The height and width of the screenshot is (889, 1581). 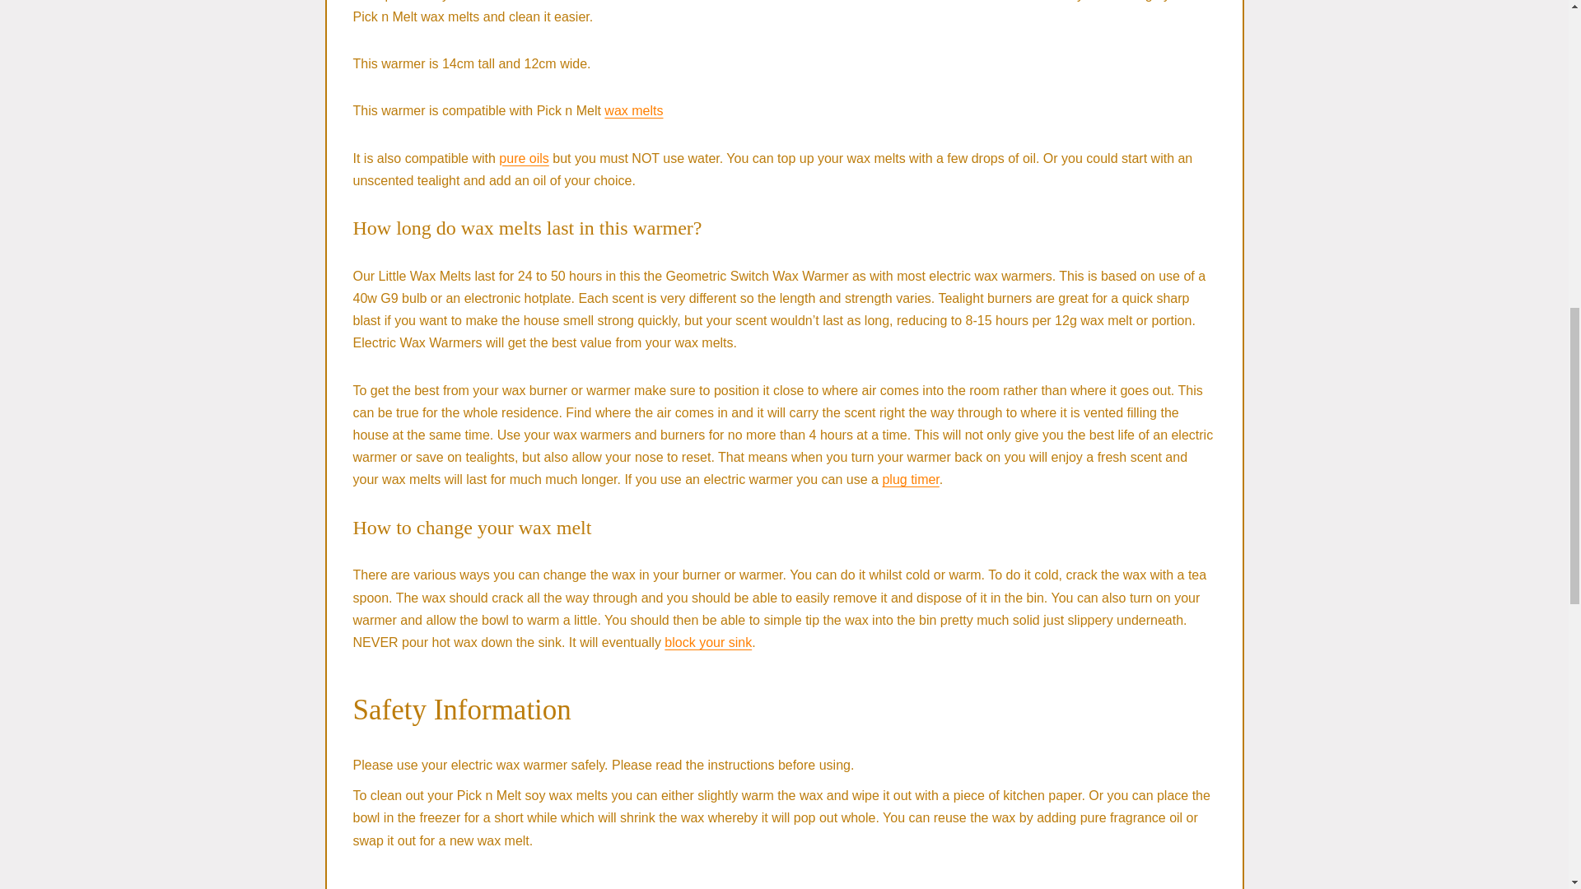 What do you see at coordinates (708, 642) in the screenshot?
I see `block your sink` at bounding box center [708, 642].